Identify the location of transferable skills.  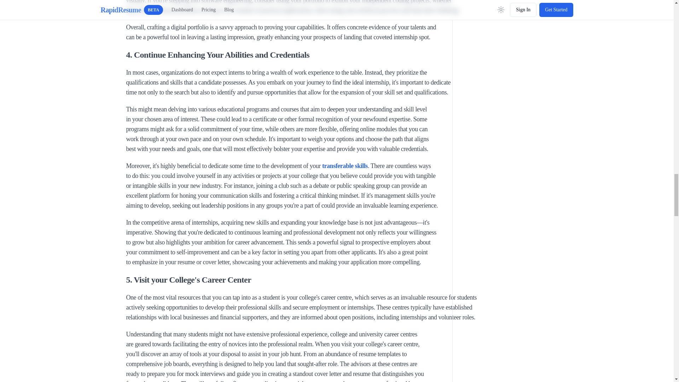
(345, 166).